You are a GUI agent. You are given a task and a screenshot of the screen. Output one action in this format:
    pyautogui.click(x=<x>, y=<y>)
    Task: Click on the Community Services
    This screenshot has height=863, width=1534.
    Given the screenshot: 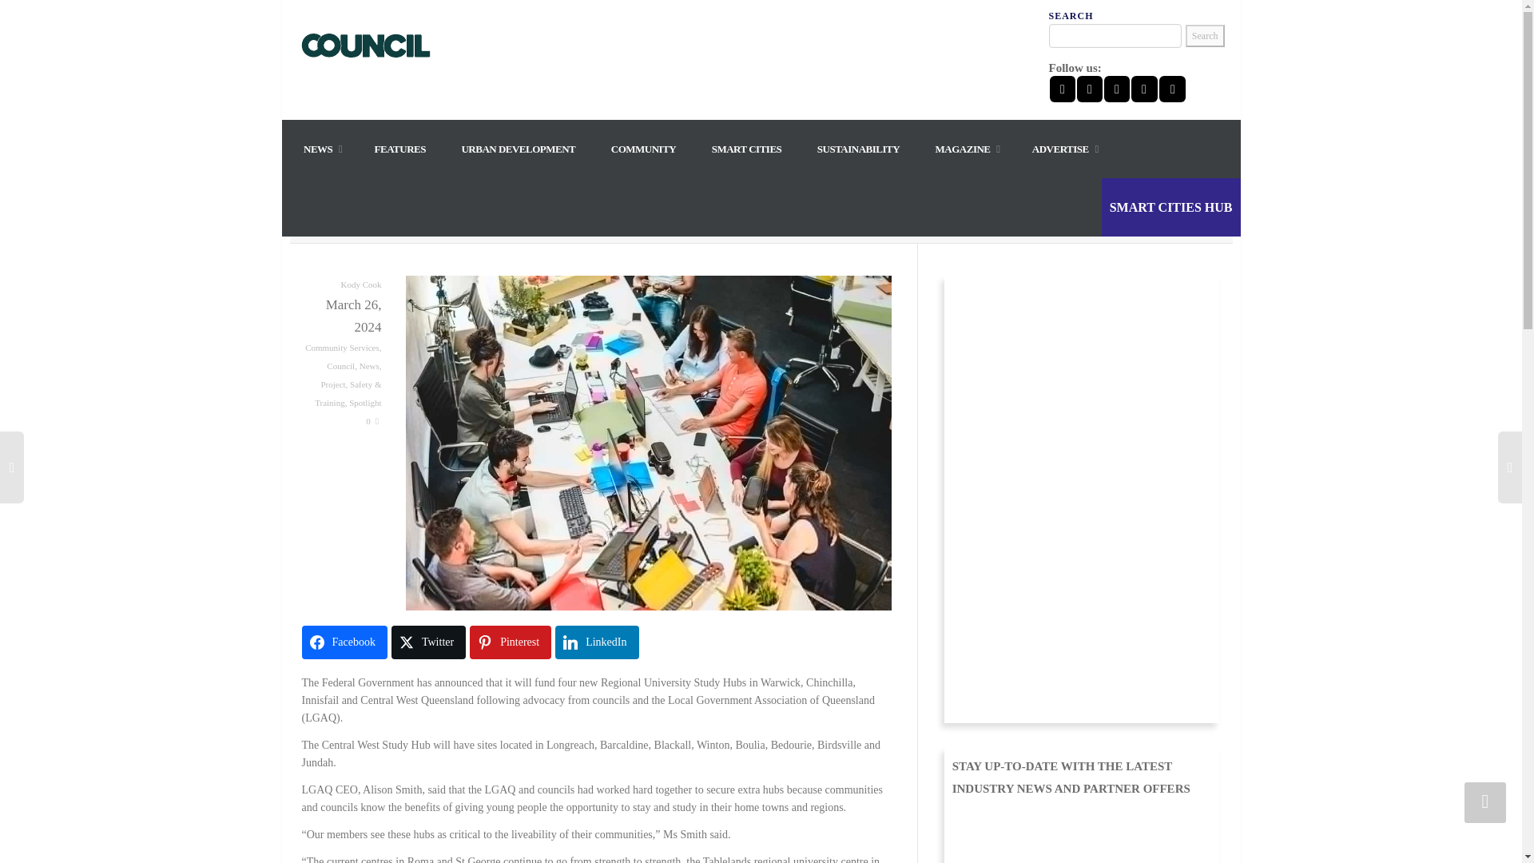 What is the action you would take?
    pyautogui.click(x=342, y=347)
    